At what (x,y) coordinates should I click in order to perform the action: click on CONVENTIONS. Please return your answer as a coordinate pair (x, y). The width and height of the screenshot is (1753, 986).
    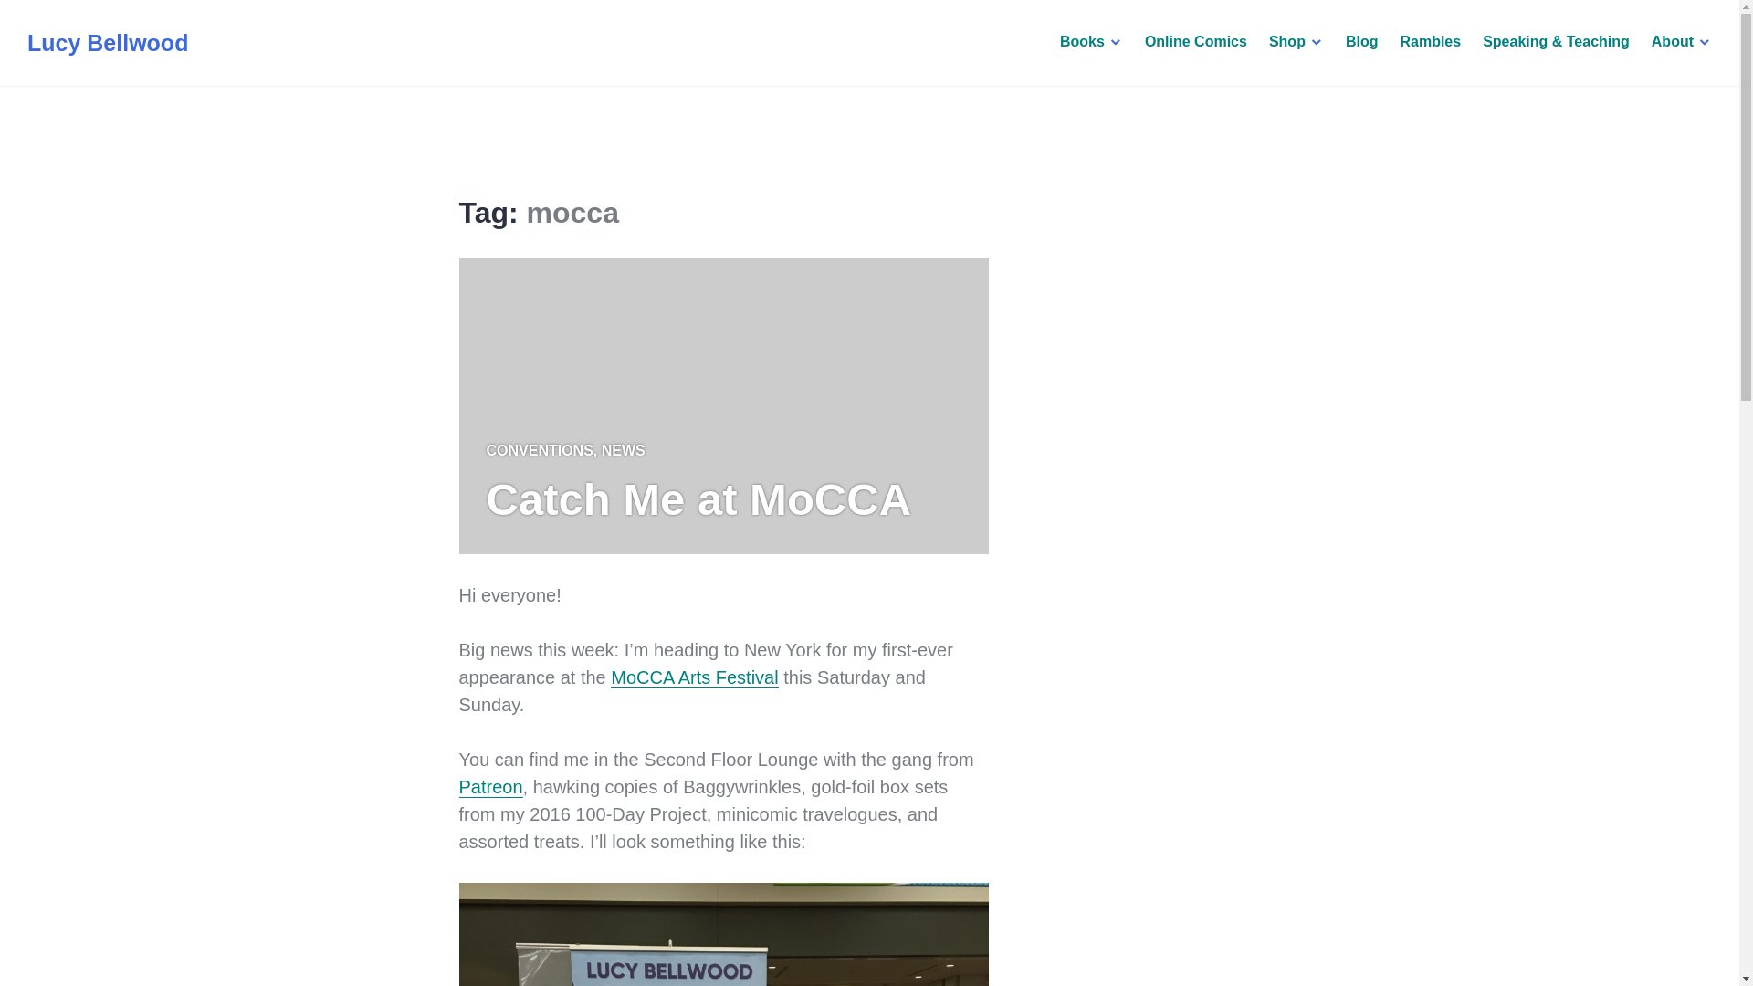
    Looking at the image, I should click on (539, 450).